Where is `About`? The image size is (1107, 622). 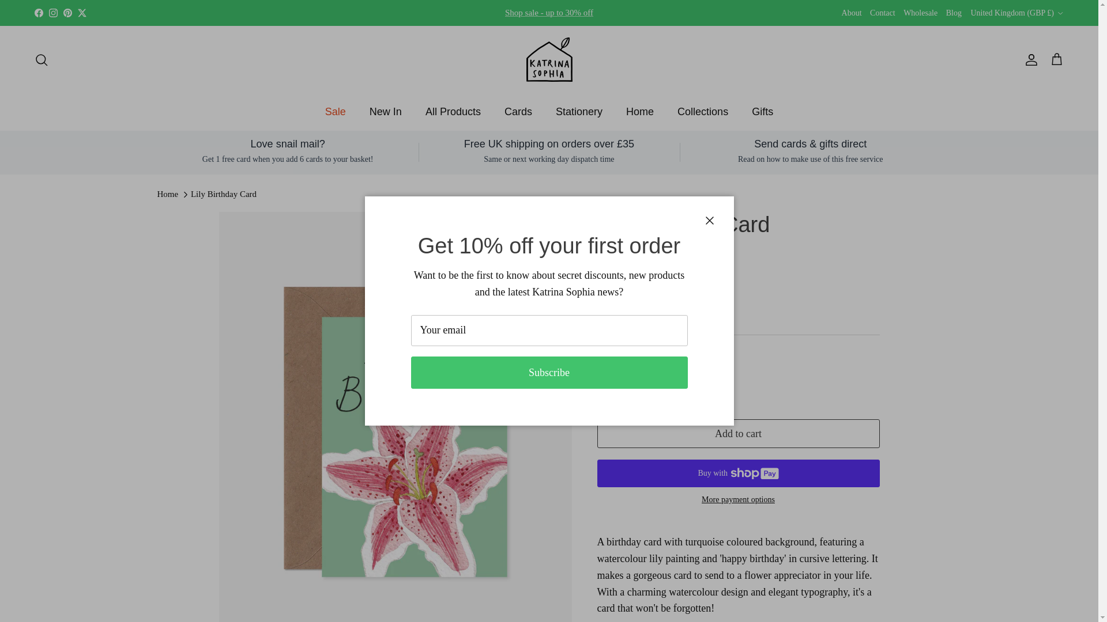 About is located at coordinates (852, 13).